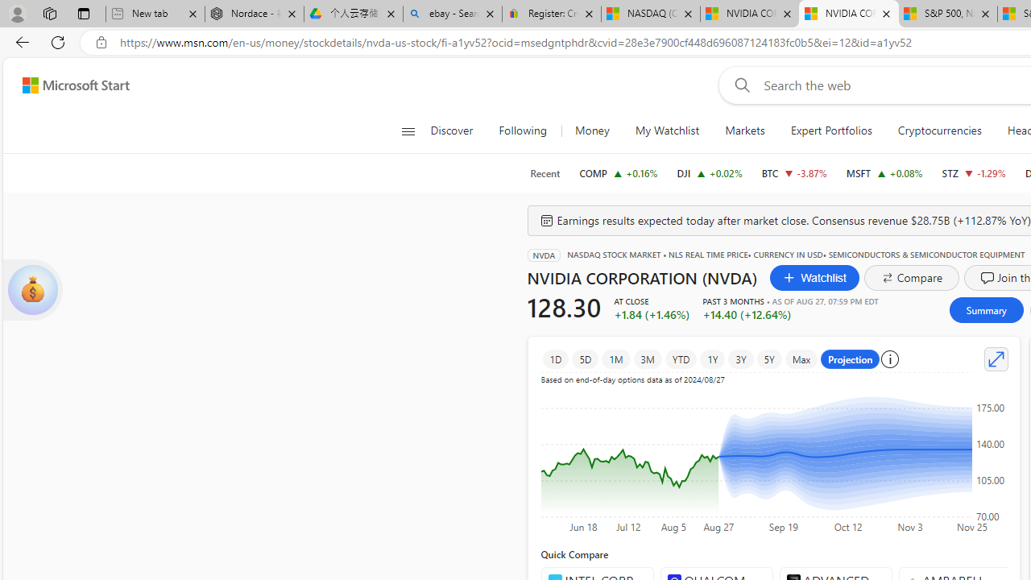 The width and height of the screenshot is (1031, 580). I want to click on Discover, so click(458, 130).